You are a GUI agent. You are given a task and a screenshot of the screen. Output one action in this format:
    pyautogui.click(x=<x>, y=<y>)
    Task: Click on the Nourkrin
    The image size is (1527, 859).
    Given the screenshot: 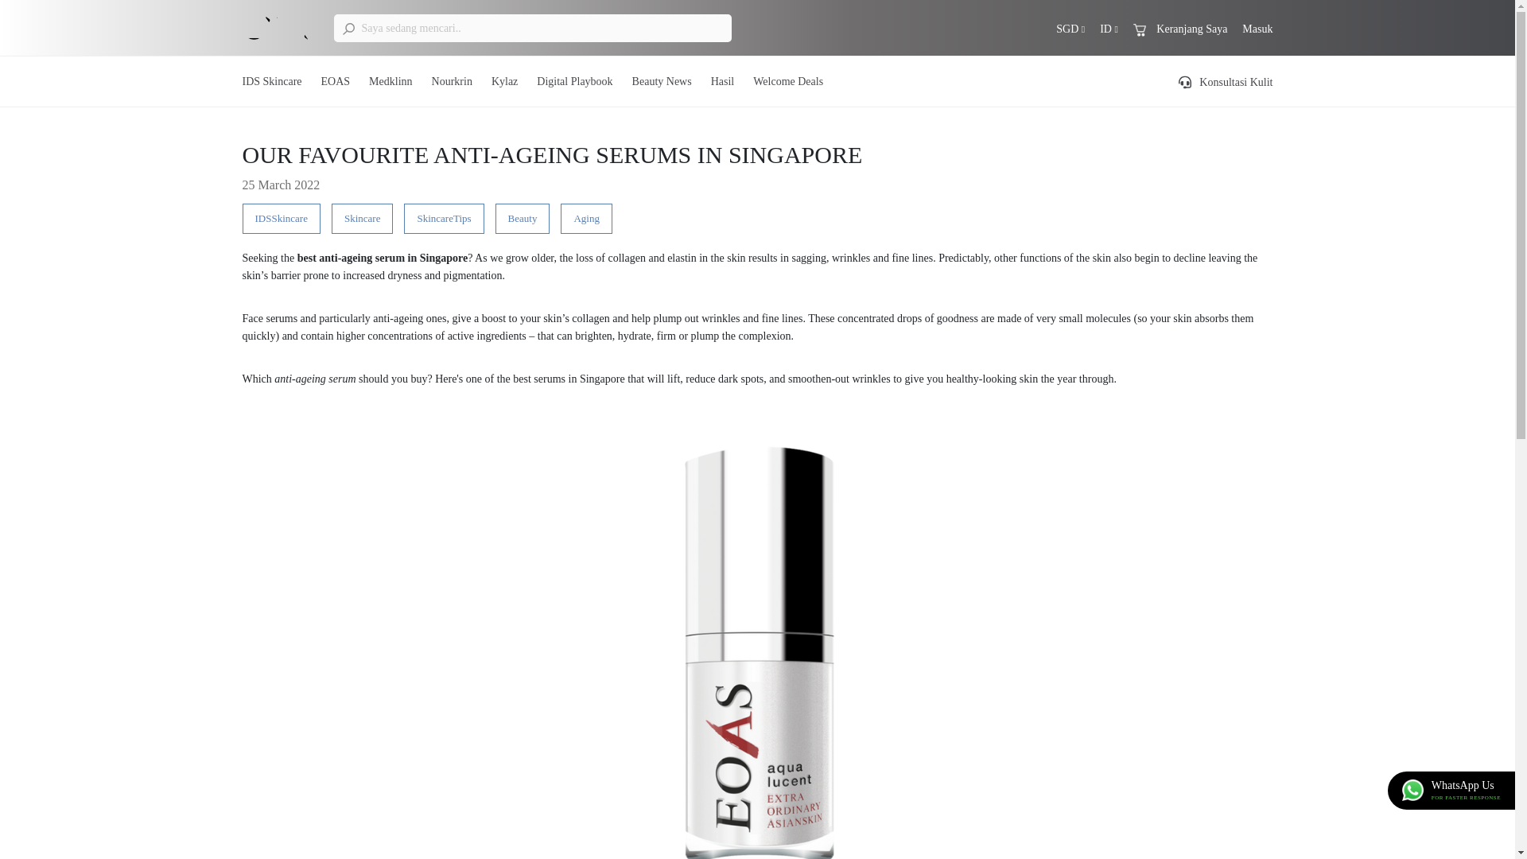 What is the action you would take?
    pyautogui.click(x=452, y=81)
    